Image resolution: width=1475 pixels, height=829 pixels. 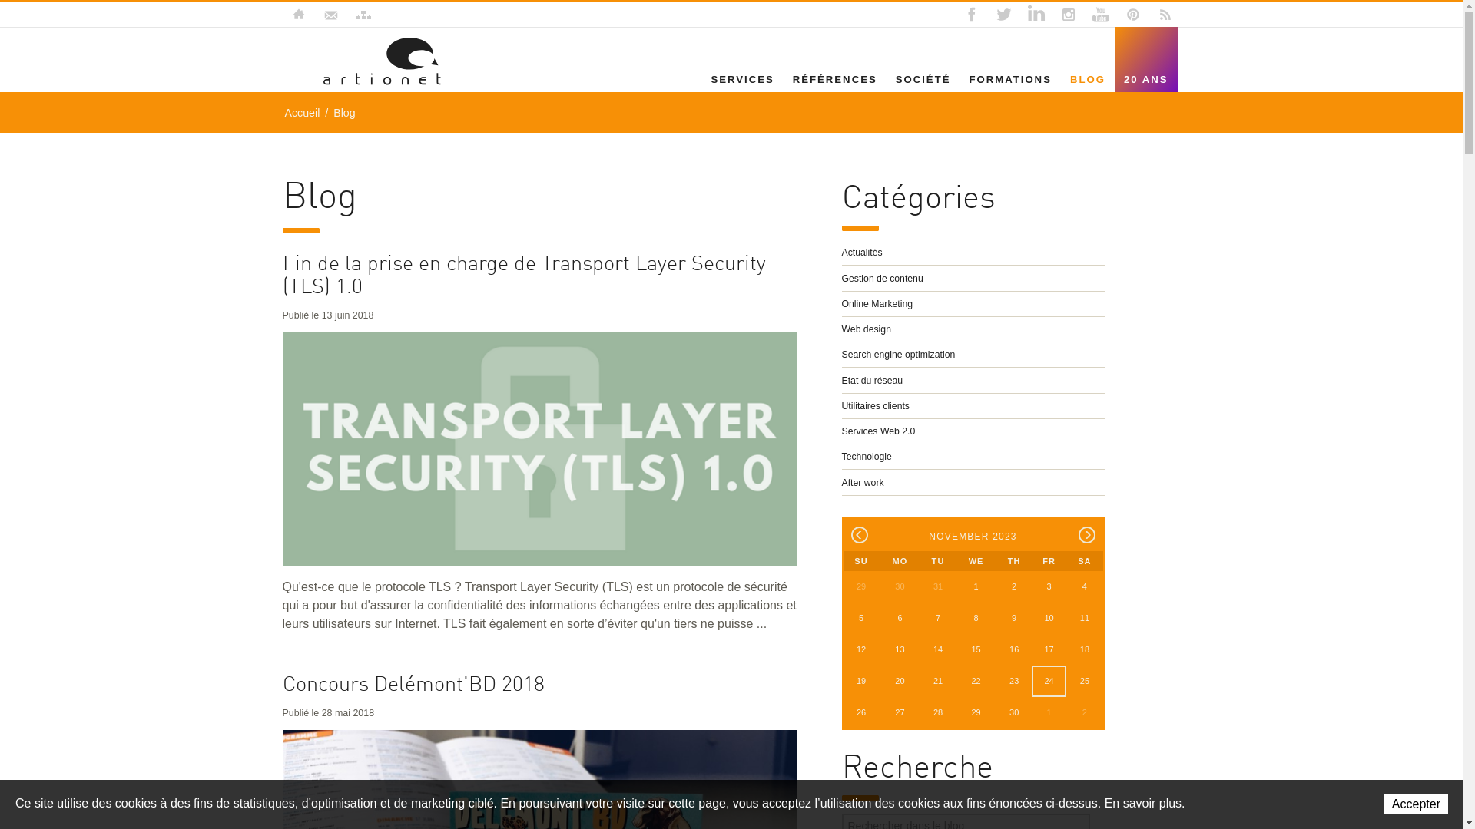 I want to click on Accueil, so click(x=298, y=15).